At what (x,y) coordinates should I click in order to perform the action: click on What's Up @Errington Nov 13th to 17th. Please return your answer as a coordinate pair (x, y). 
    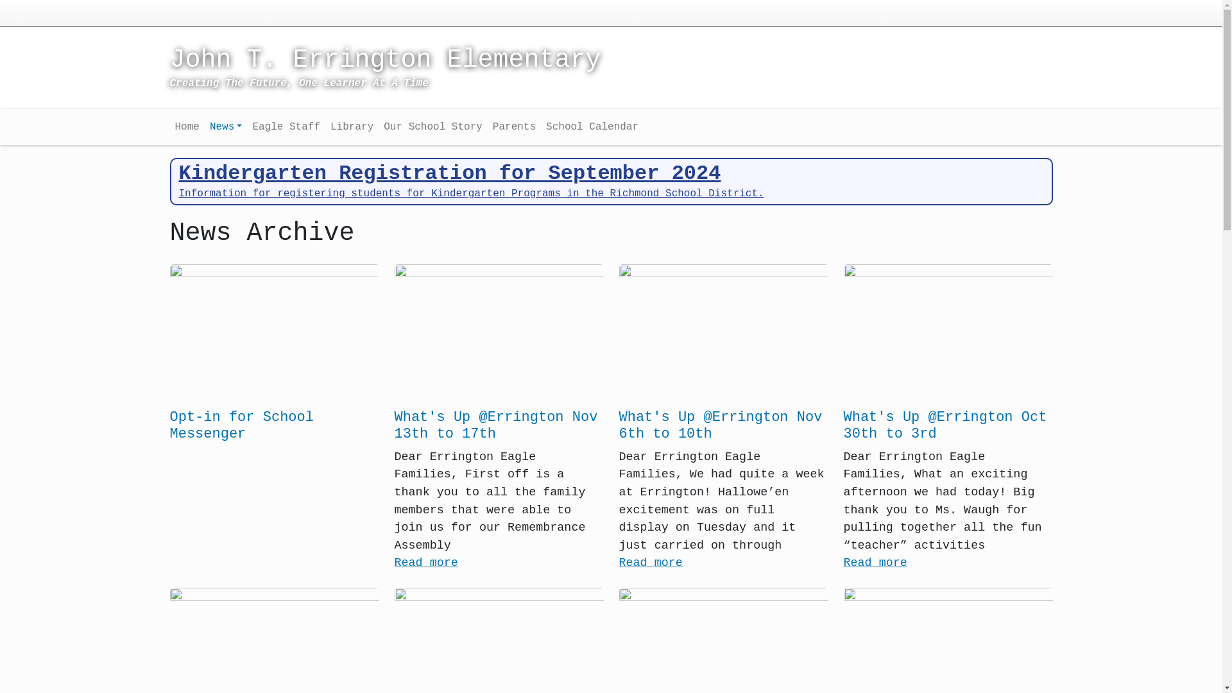
    Looking at the image, I should click on (495, 426).